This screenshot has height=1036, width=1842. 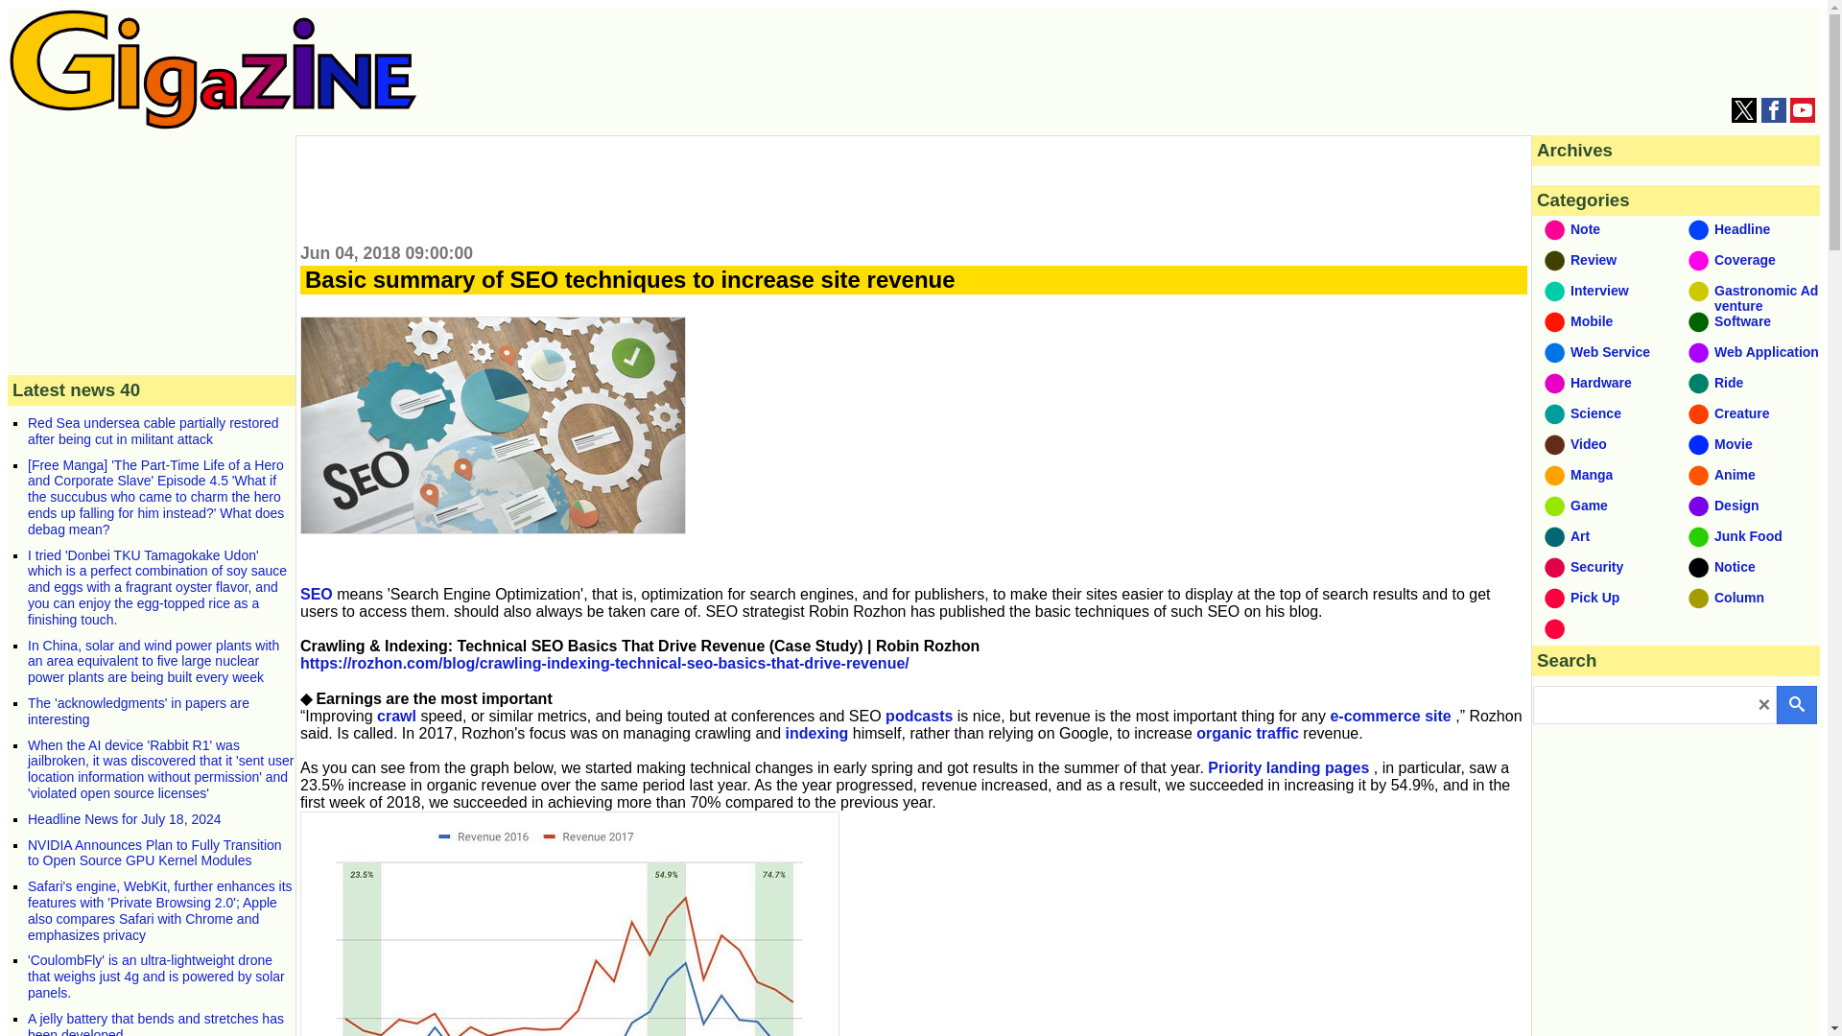 I want to click on organic traffic, so click(x=1247, y=733).